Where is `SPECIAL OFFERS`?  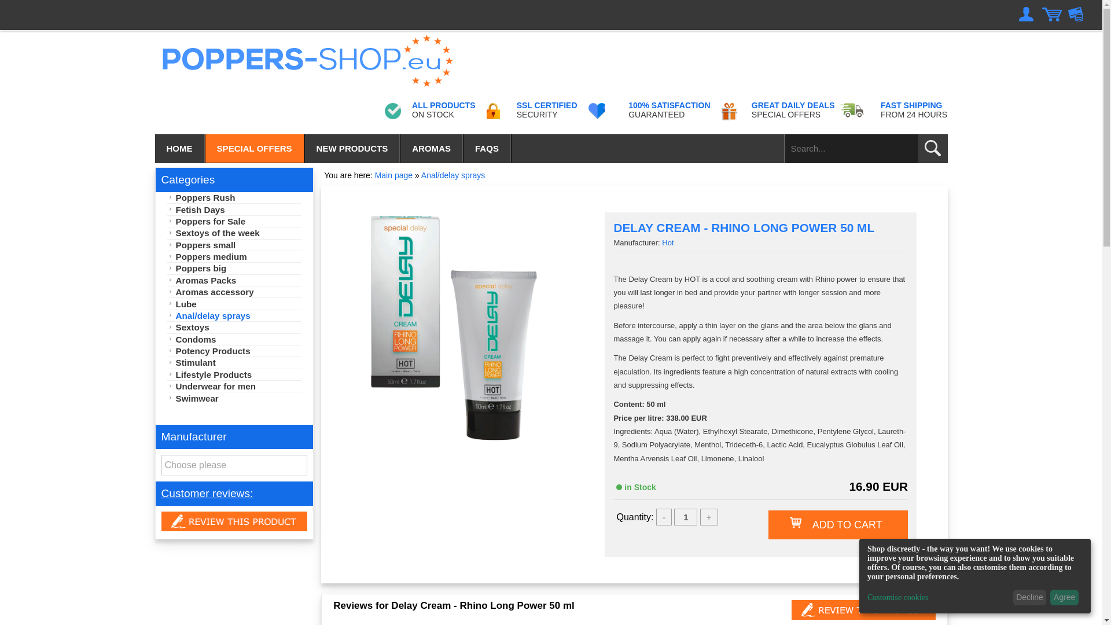 SPECIAL OFFERS is located at coordinates (255, 148).